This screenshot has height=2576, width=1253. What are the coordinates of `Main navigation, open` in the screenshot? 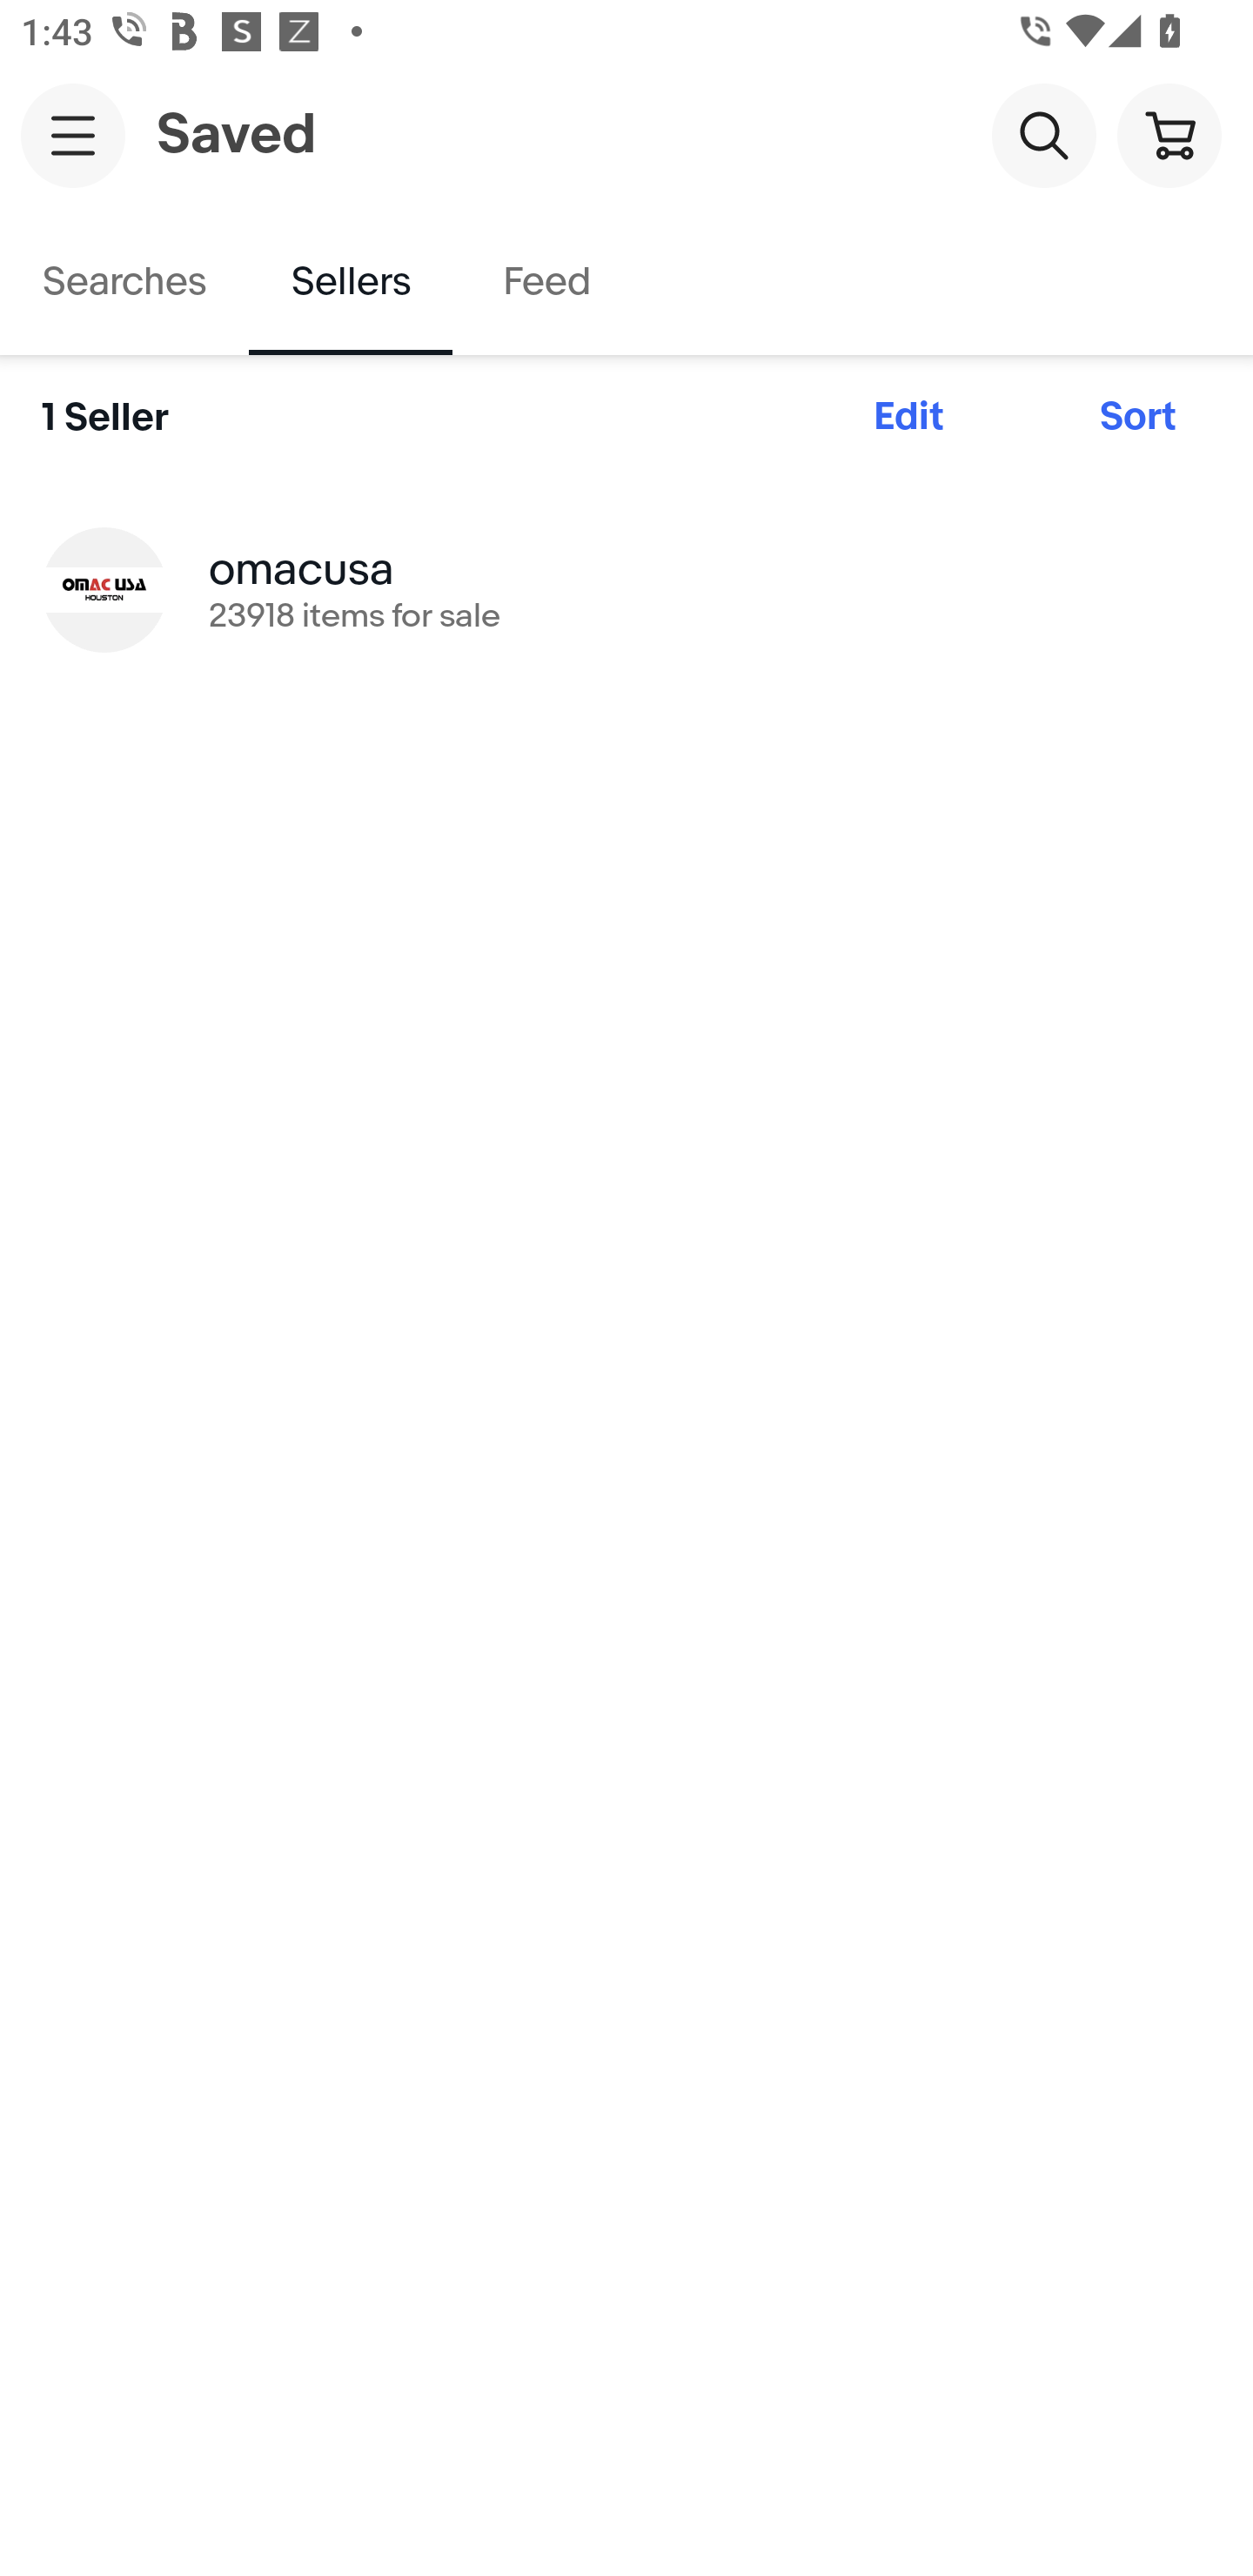 It's located at (73, 135).